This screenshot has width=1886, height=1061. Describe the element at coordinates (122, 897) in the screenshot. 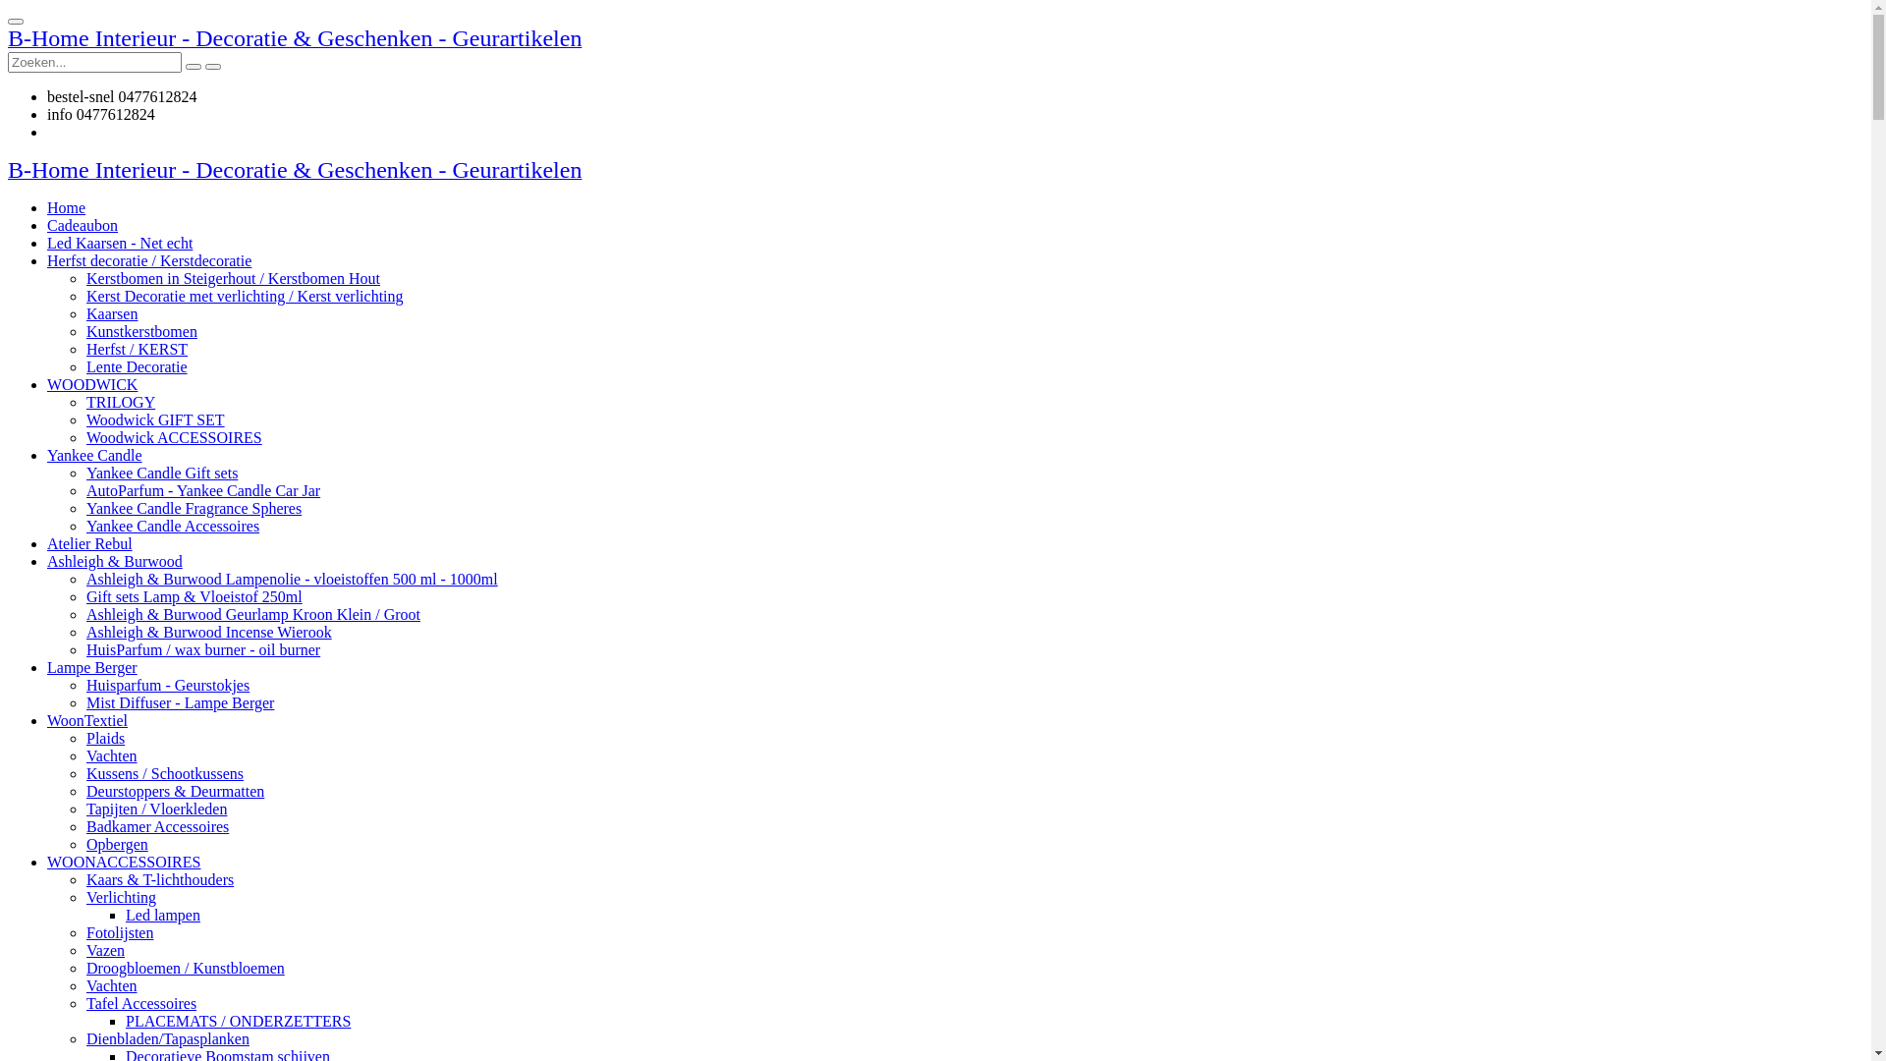

I see `Verlichting` at that location.